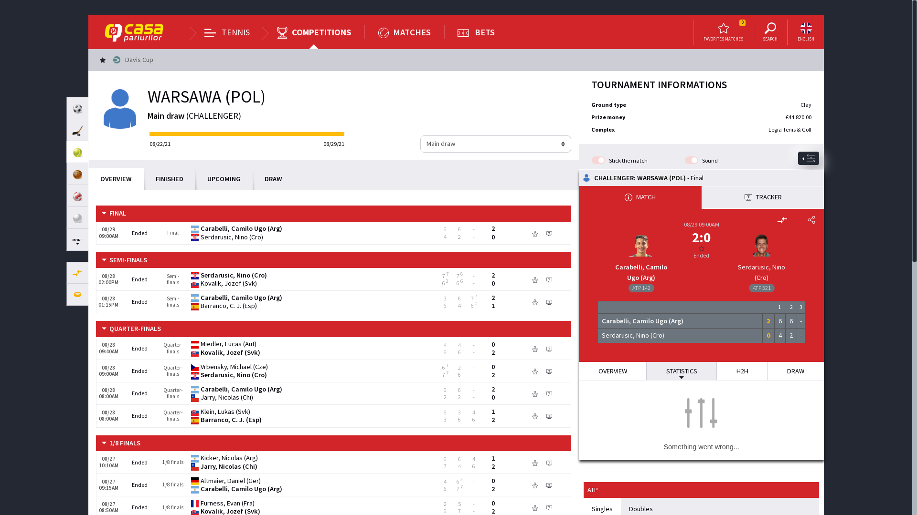 This screenshot has height=515, width=917. What do you see at coordinates (535, 348) in the screenshot?
I see `Detail` at bounding box center [535, 348].